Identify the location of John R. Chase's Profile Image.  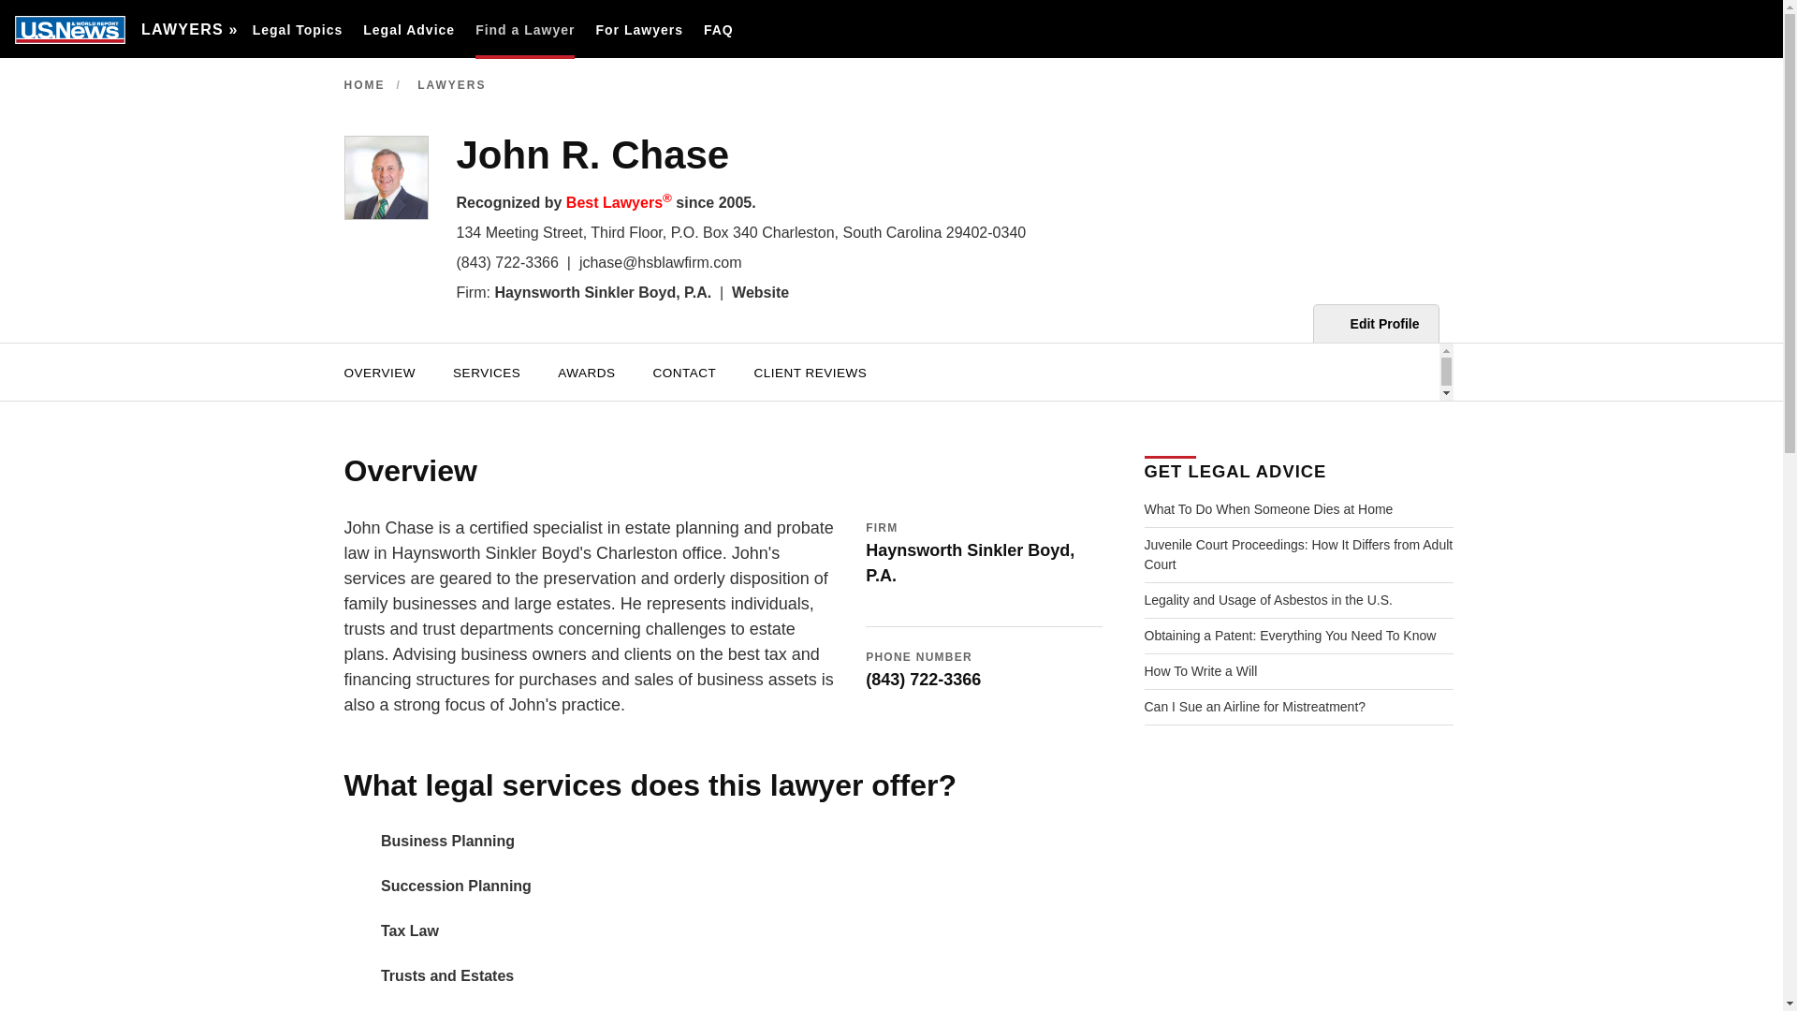
(387, 178).